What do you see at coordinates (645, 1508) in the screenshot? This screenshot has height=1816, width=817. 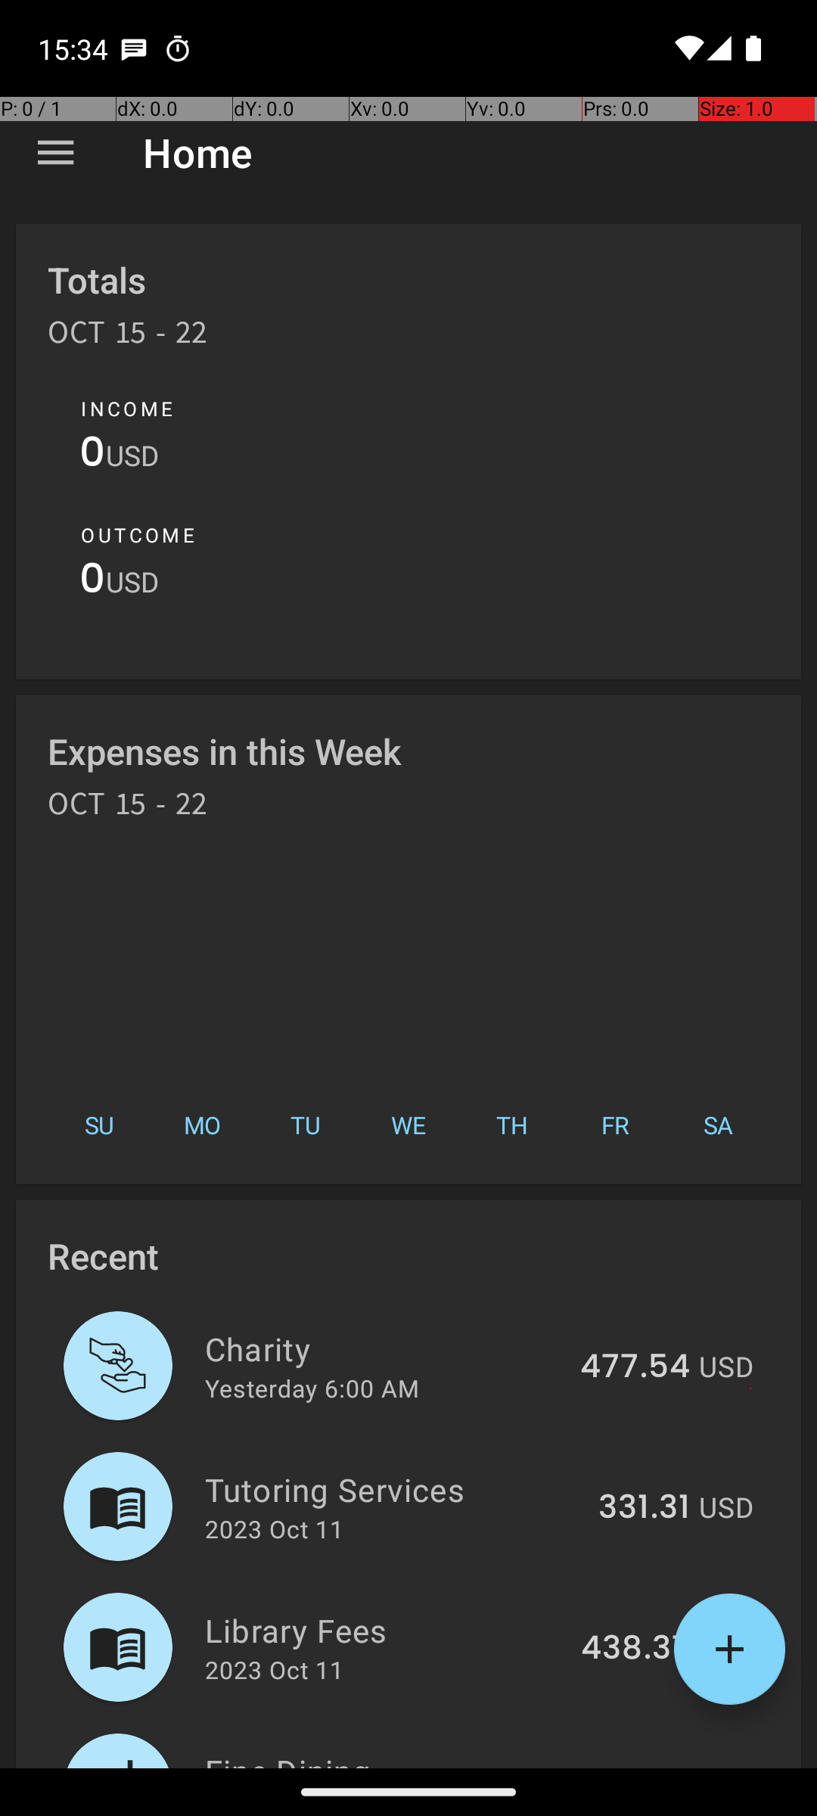 I see `331.31` at bounding box center [645, 1508].